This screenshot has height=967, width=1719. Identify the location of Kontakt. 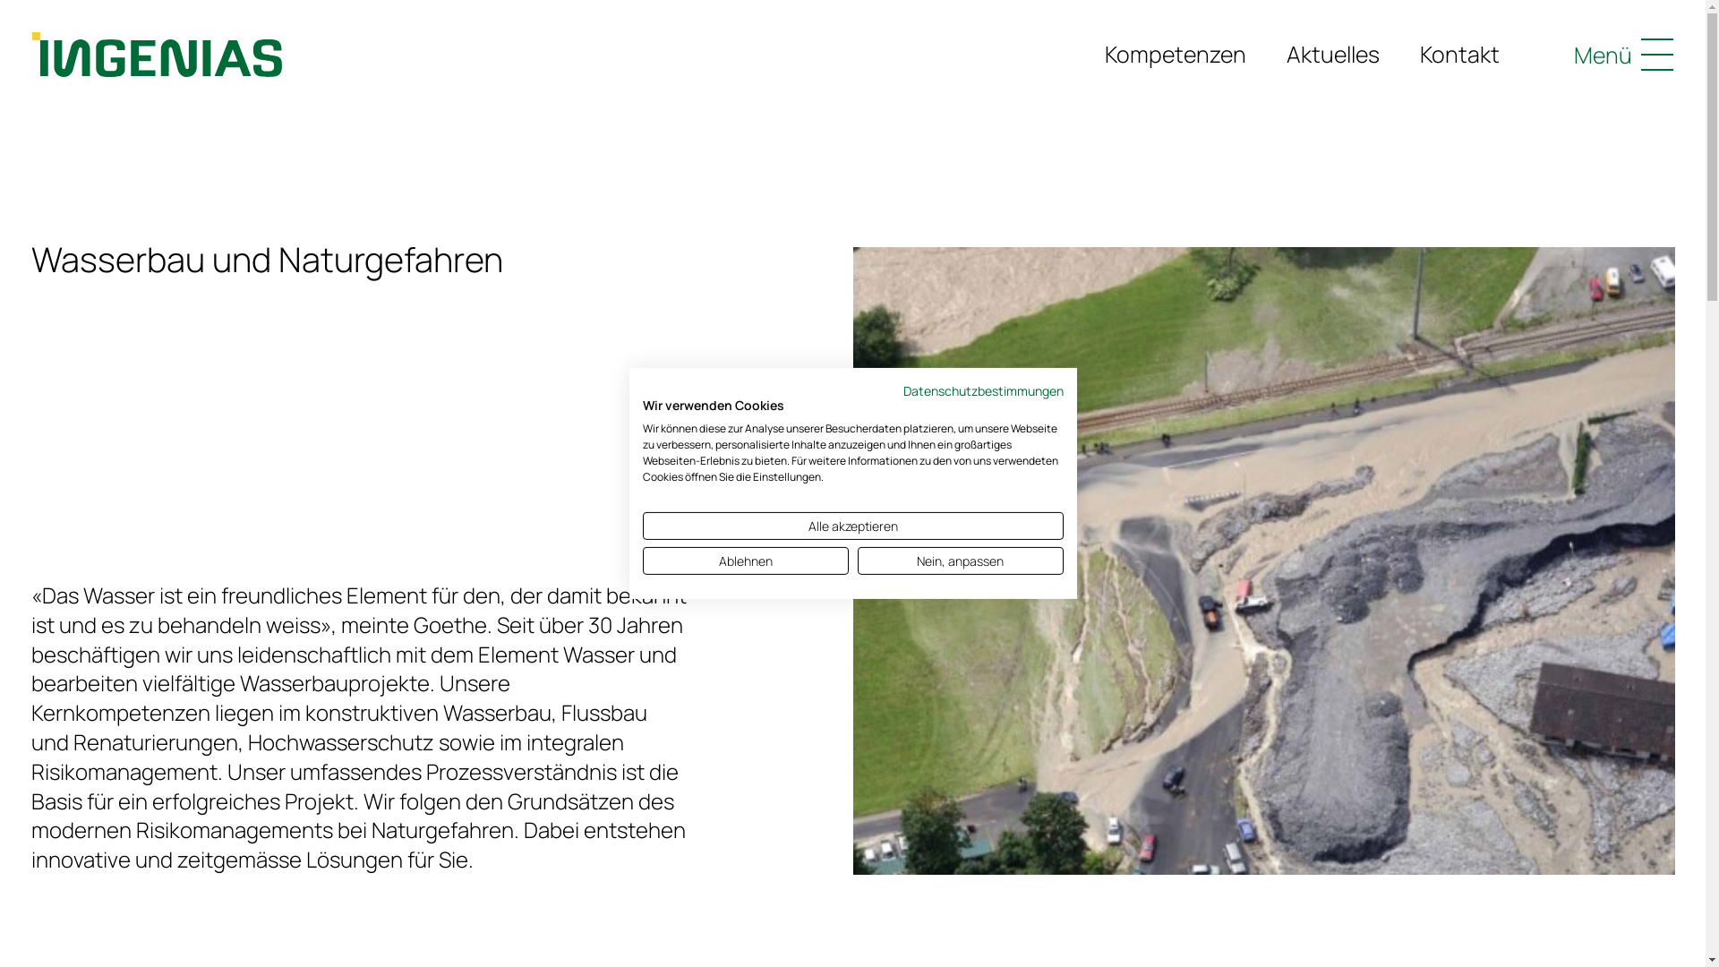
(1459, 55).